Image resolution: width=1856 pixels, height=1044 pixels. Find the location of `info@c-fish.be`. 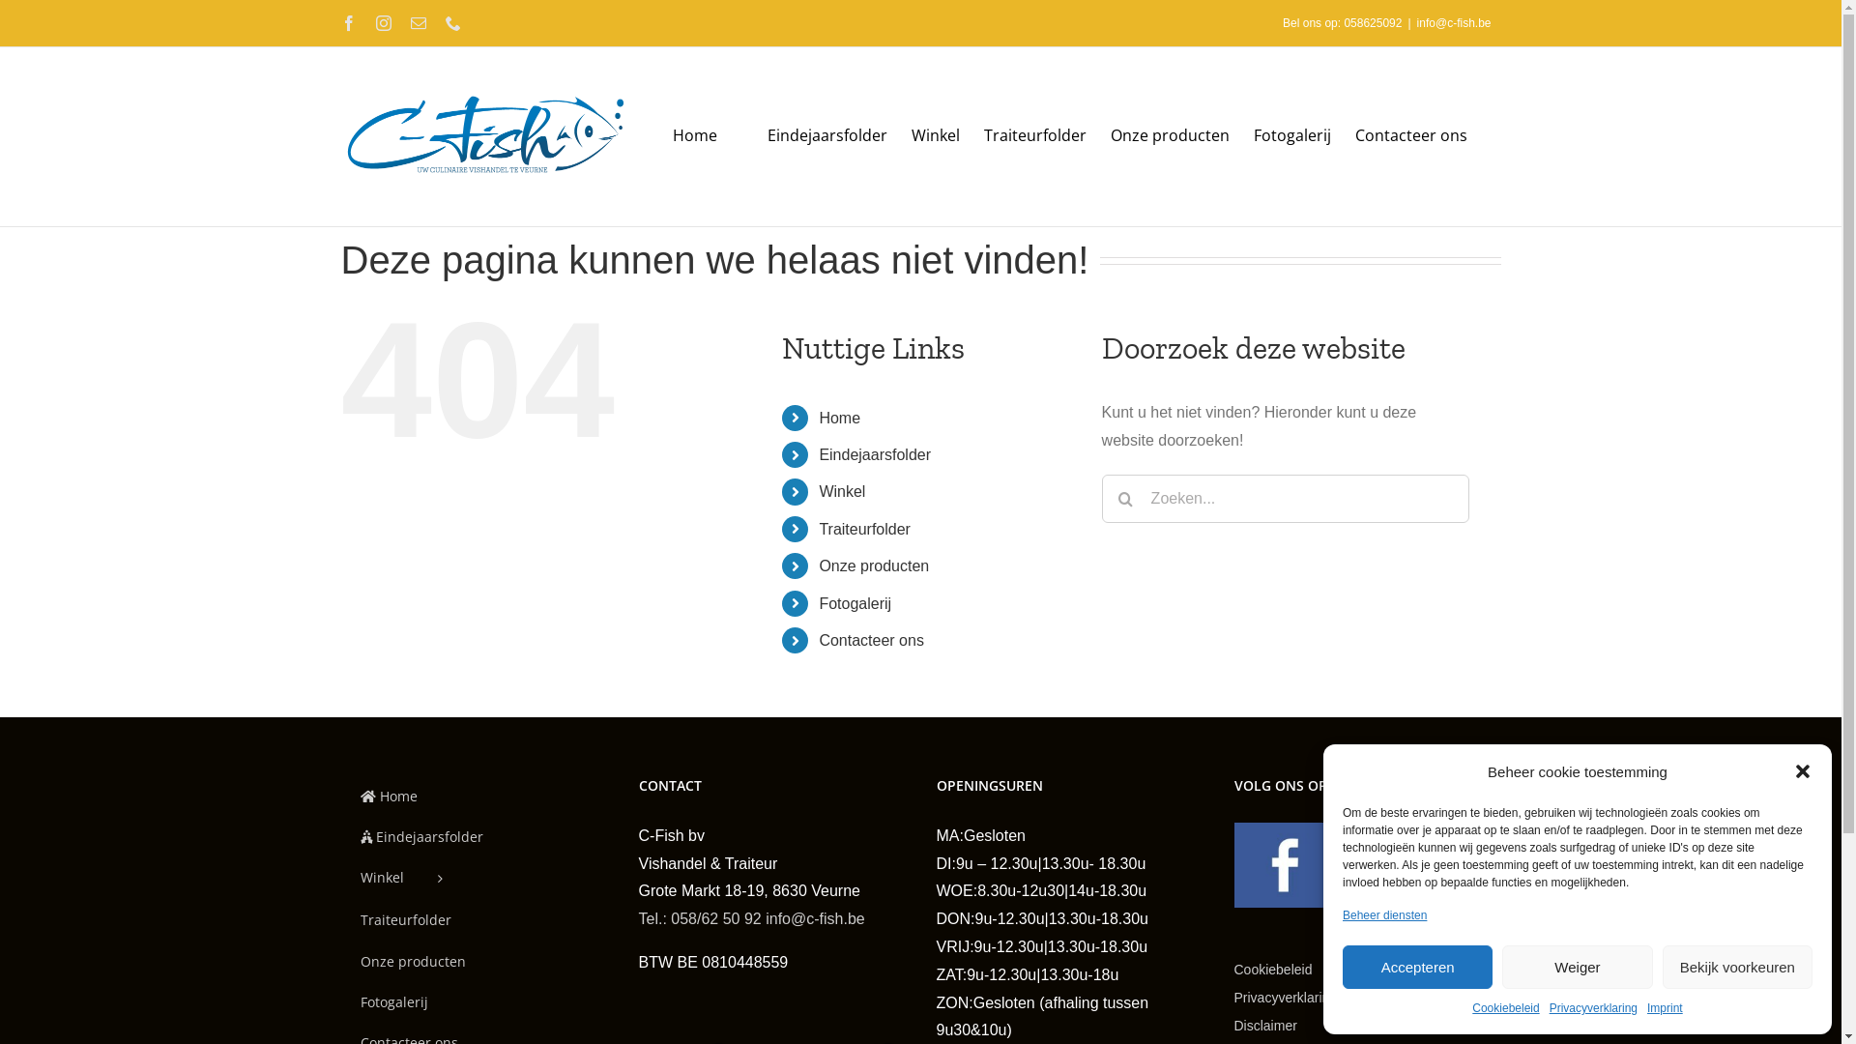

info@c-fish.be is located at coordinates (816, 918).